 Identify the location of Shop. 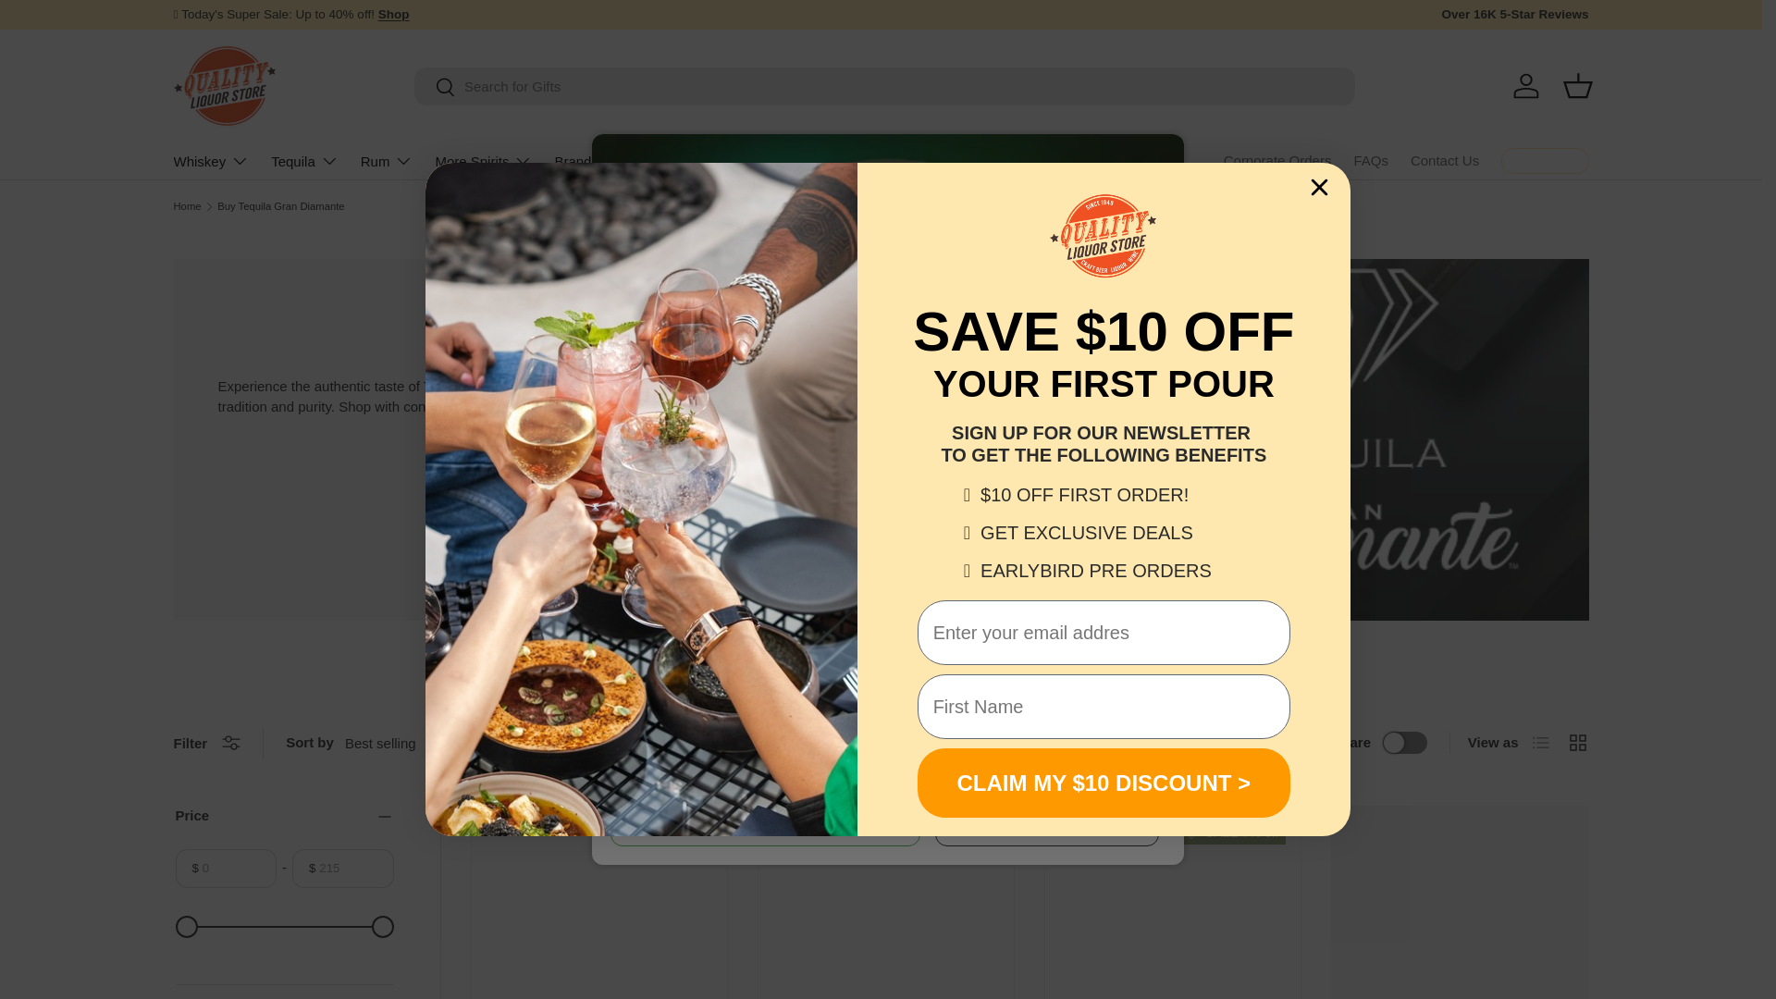
(394, 13).